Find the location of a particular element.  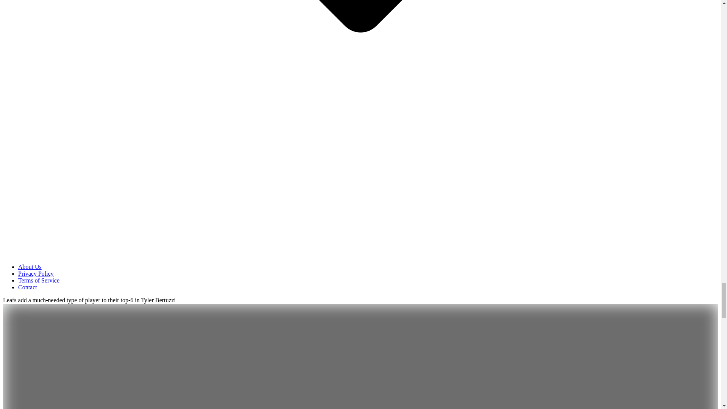

Terms of Service is located at coordinates (39, 280).